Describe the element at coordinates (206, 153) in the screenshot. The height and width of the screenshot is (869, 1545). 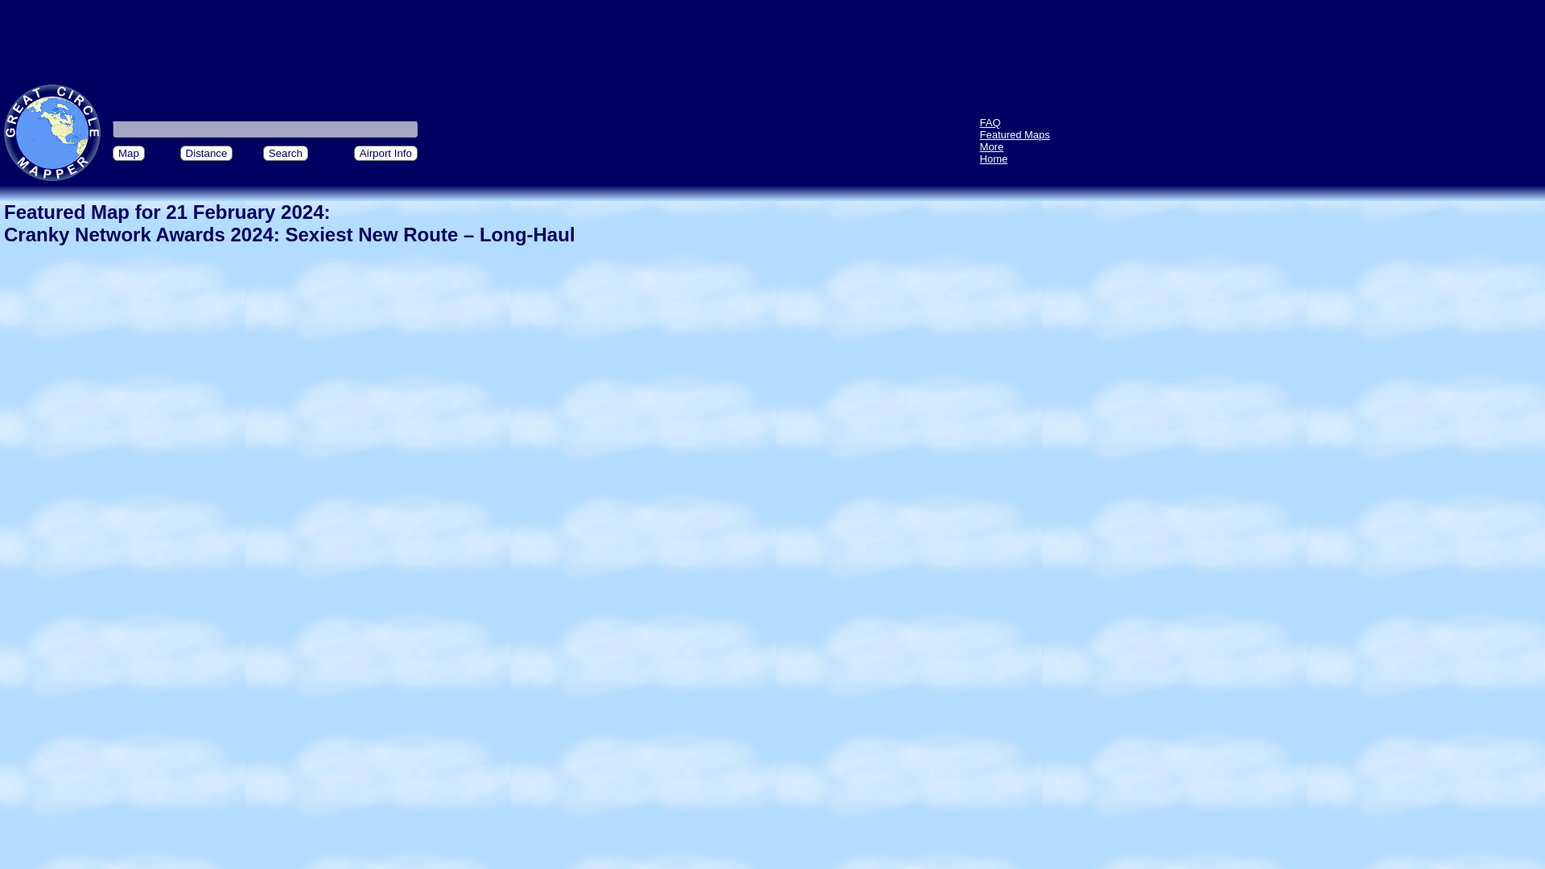
I see `Distance` at that location.